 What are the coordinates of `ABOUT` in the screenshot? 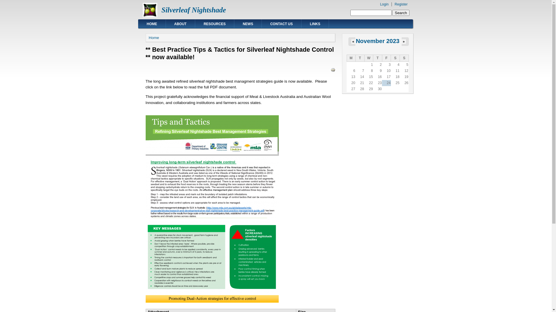 It's located at (180, 24).